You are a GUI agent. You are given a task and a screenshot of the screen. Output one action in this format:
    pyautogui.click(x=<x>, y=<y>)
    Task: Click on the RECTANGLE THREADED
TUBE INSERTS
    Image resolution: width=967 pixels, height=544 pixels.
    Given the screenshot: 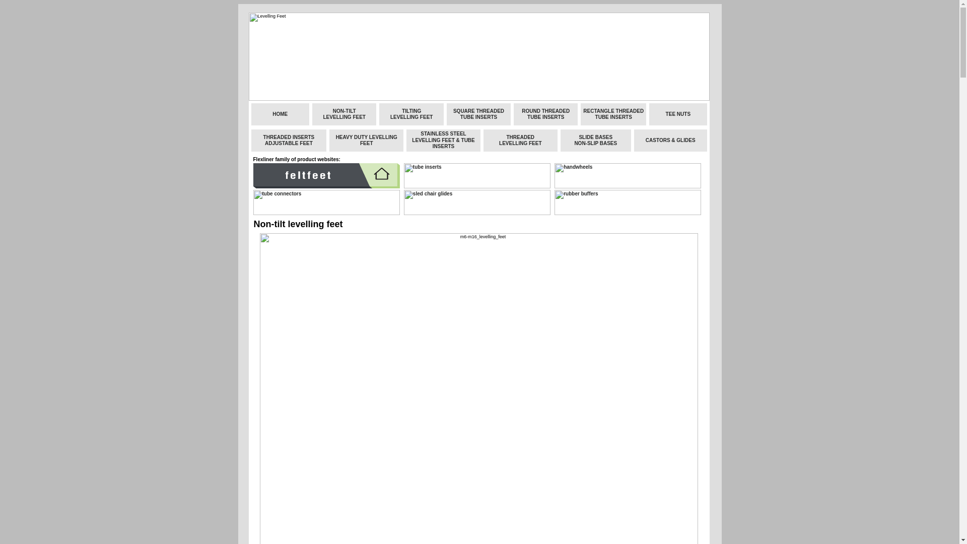 What is the action you would take?
    pyautogui.click(x=613, y=114)
    